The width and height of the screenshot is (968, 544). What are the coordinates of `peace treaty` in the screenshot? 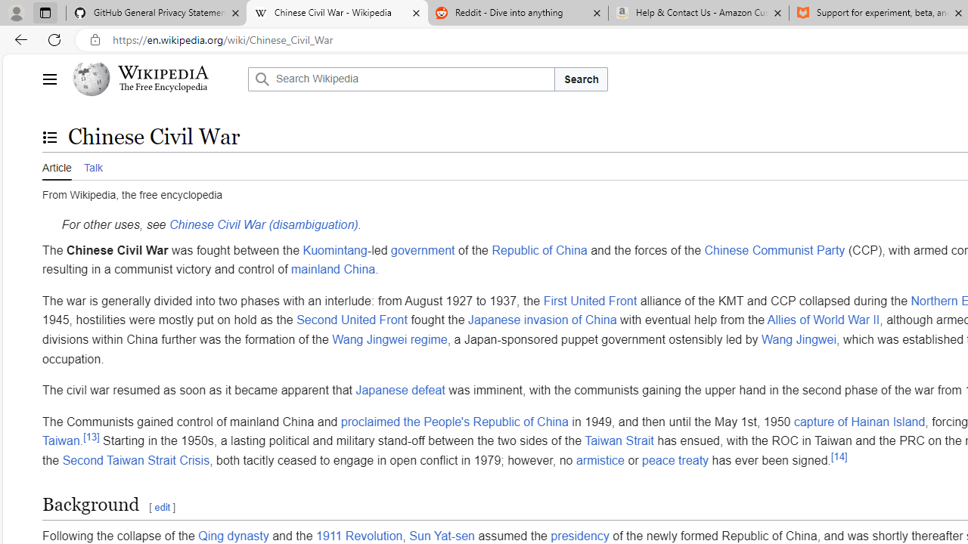 It's located at (675, 459).